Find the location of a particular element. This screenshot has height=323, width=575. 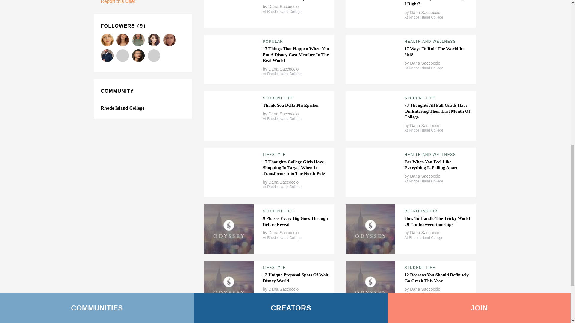

9 is located at coordinates (141, 26).